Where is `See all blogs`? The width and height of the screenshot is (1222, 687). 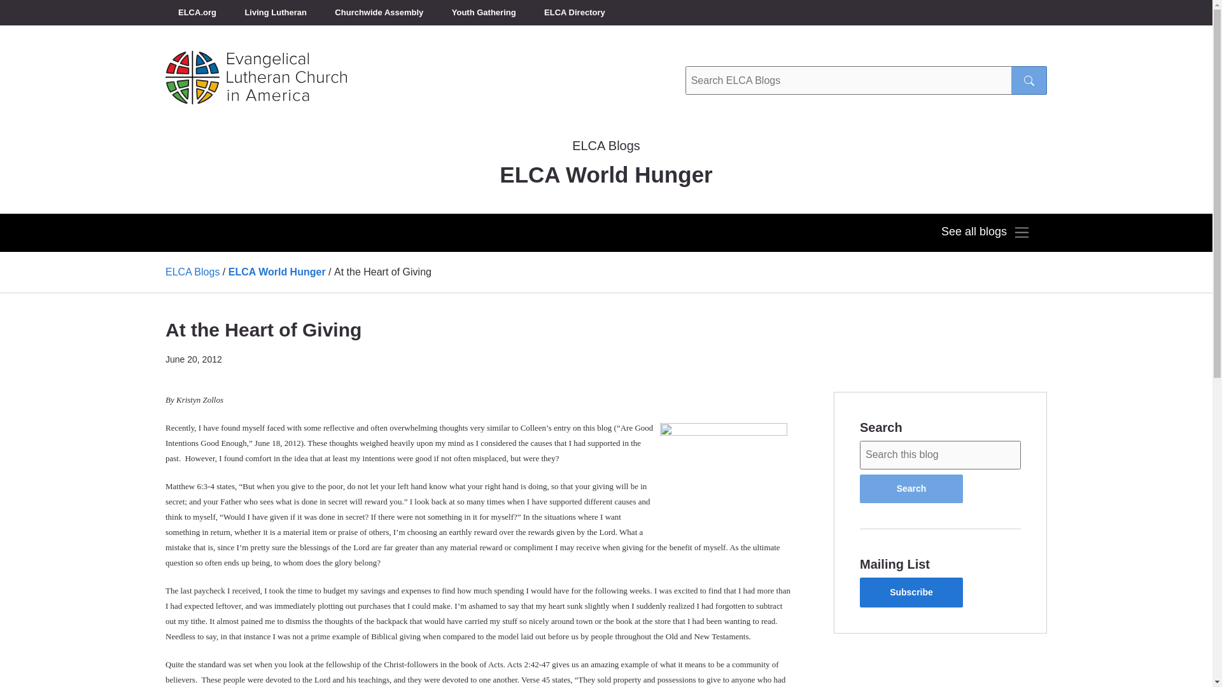 See all blogs is located at coordinates (985, 233).